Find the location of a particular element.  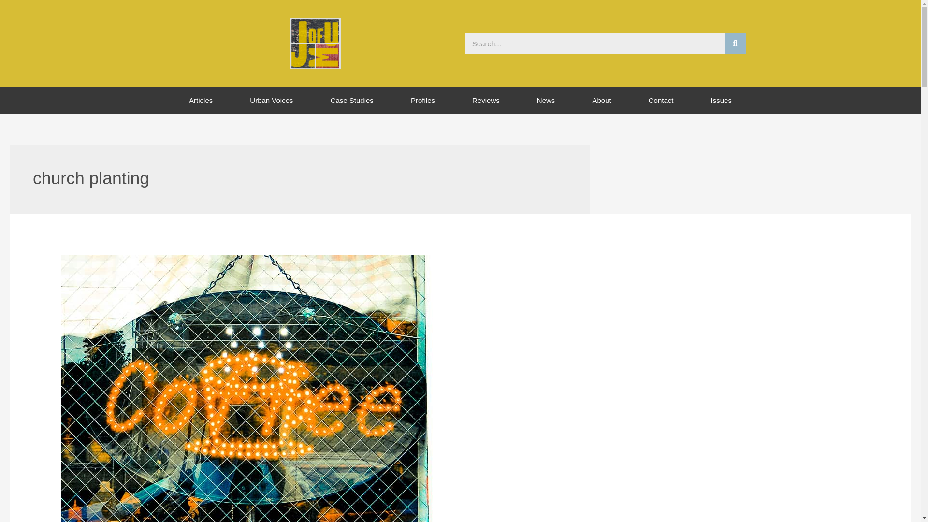

News is located at coordinates (545, 101).